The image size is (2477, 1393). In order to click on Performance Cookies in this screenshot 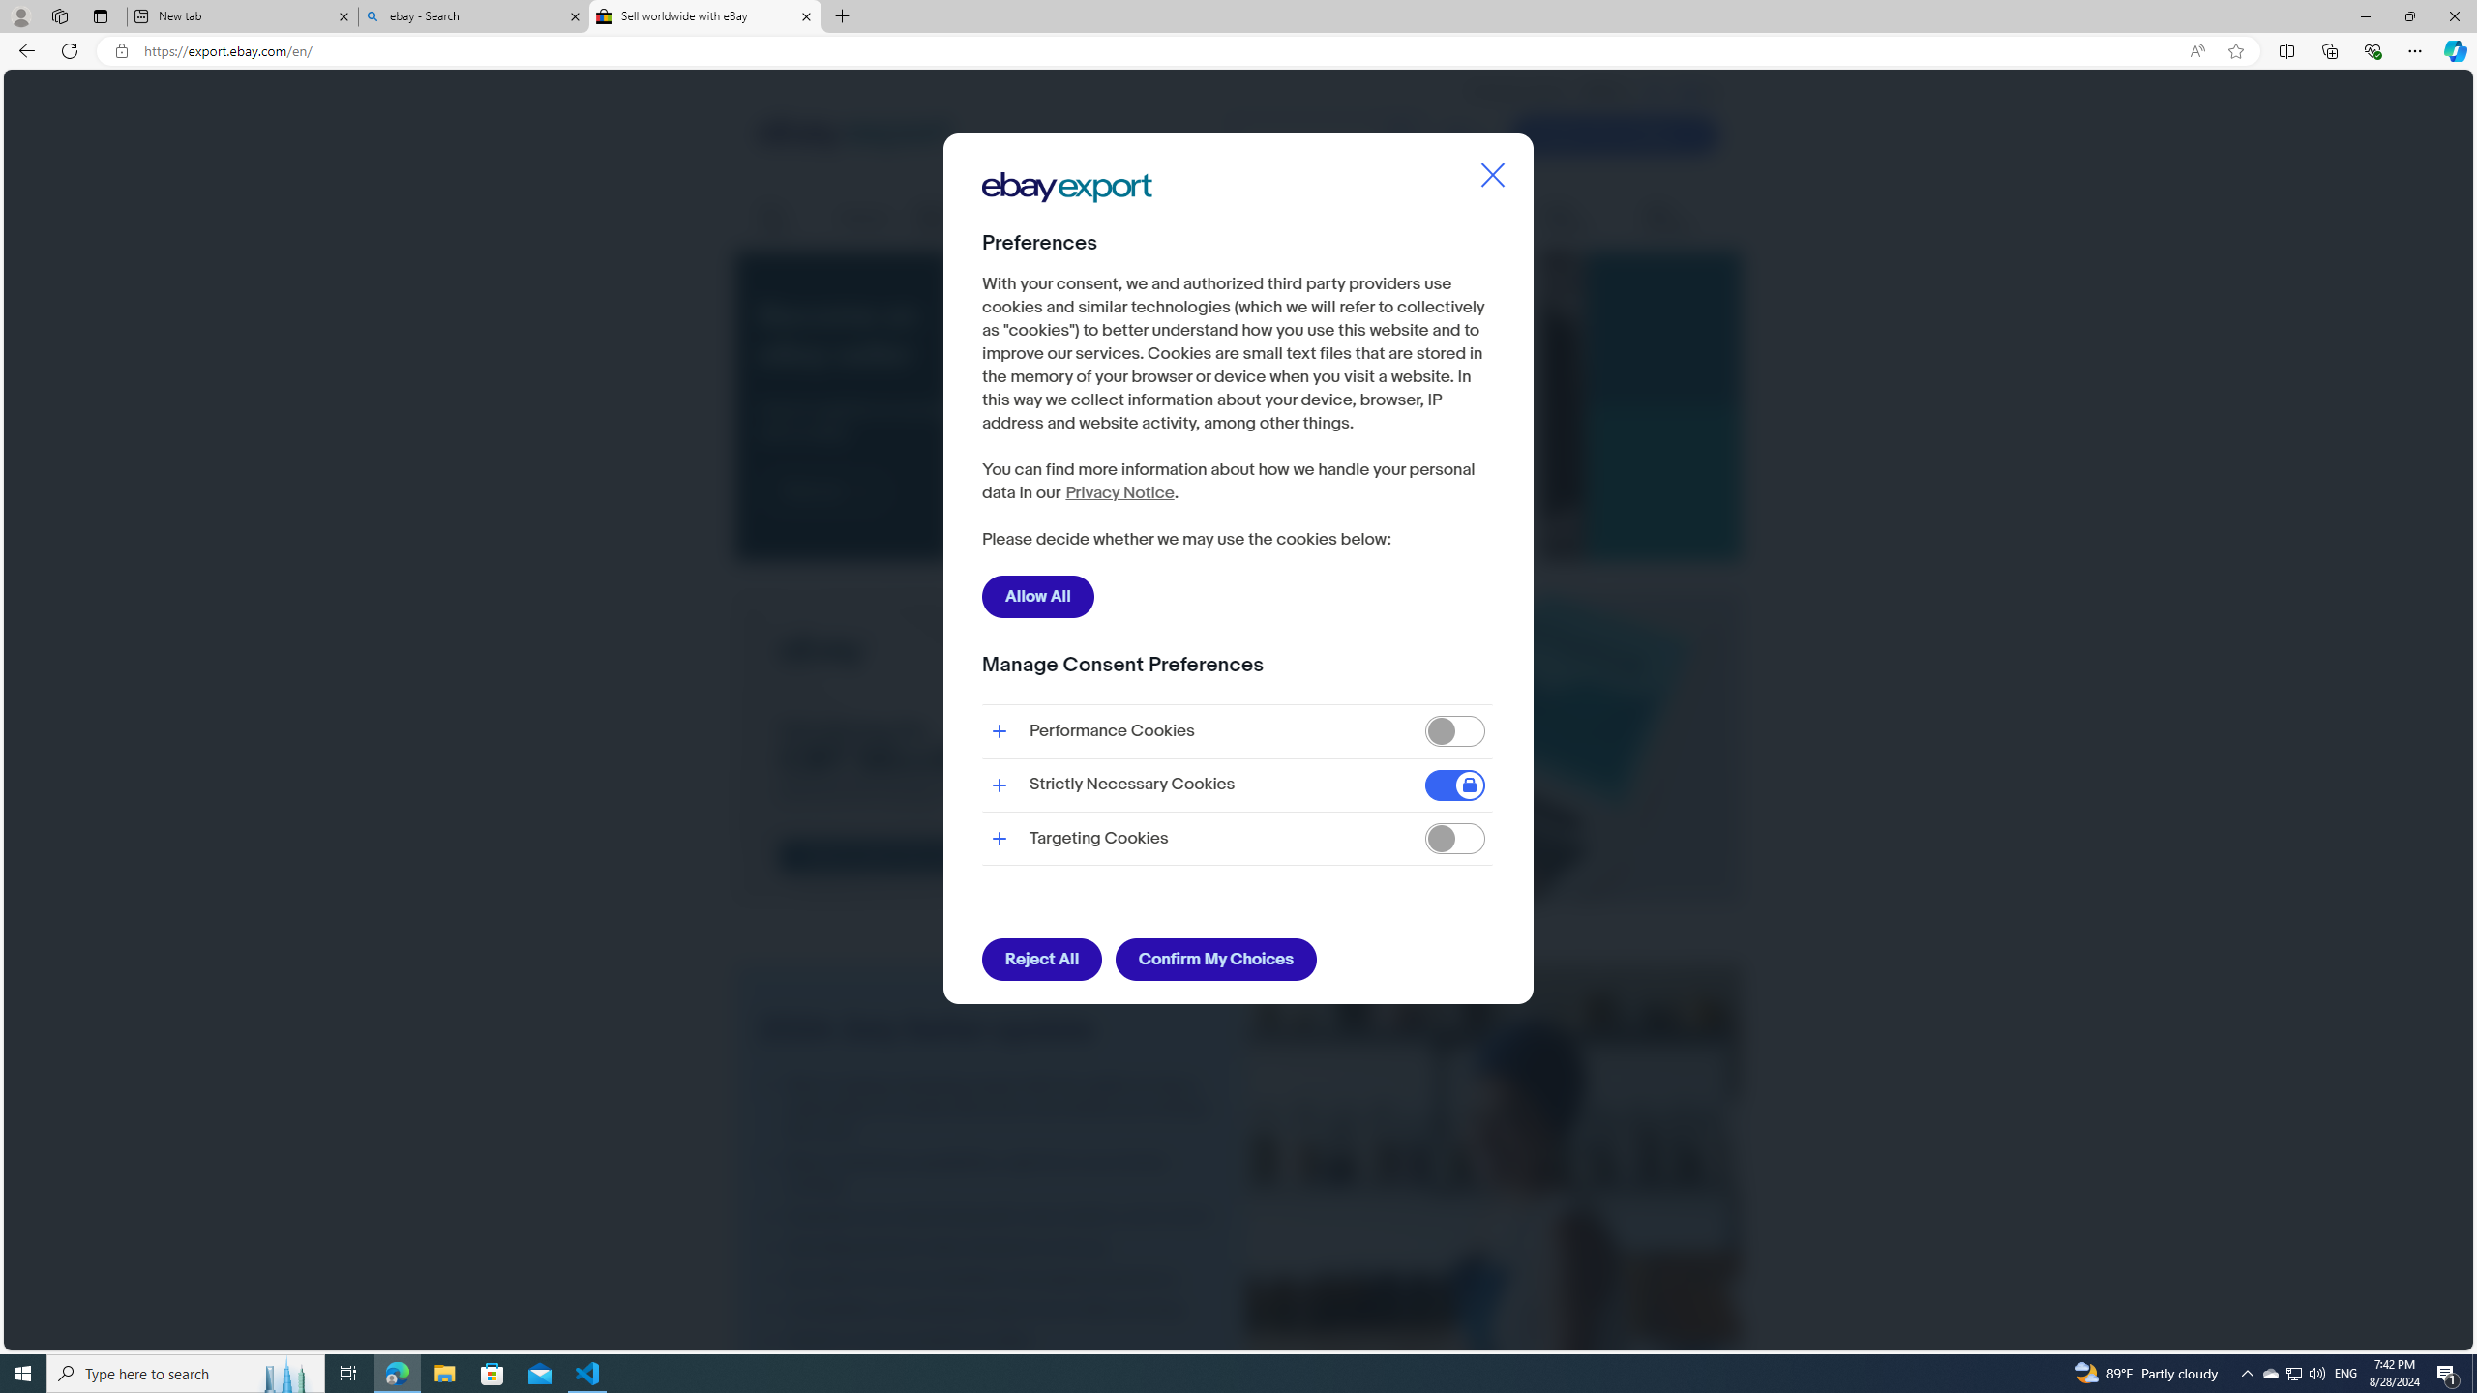, I will do `click(1455, 731)`.